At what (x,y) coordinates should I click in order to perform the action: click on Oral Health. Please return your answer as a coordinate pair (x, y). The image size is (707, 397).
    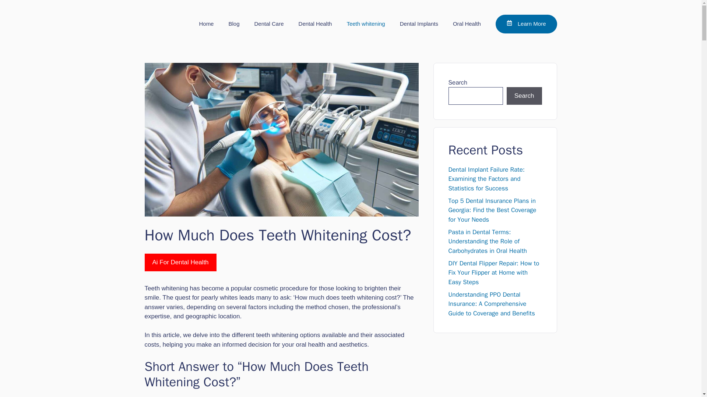
    Looking at the image, I should click on (467, 24).